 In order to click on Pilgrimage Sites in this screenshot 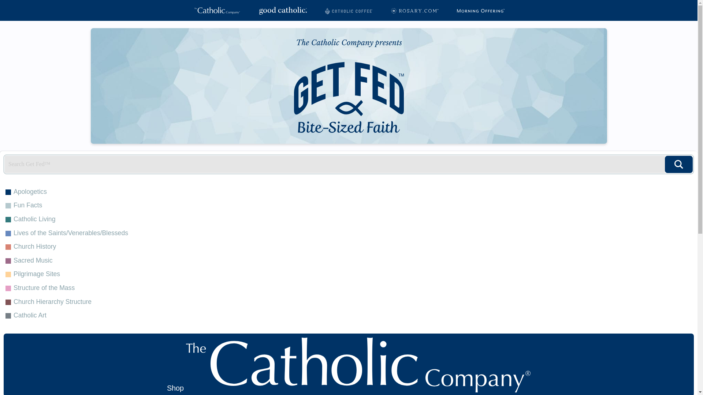, I will do `click(349, 274)`.